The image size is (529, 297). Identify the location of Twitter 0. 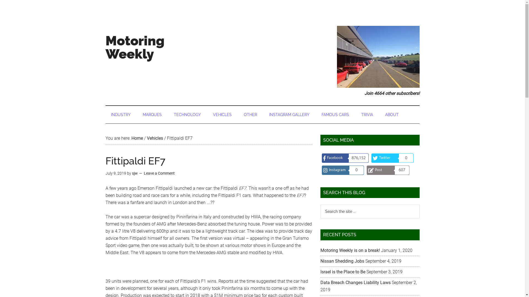
(392, 158).